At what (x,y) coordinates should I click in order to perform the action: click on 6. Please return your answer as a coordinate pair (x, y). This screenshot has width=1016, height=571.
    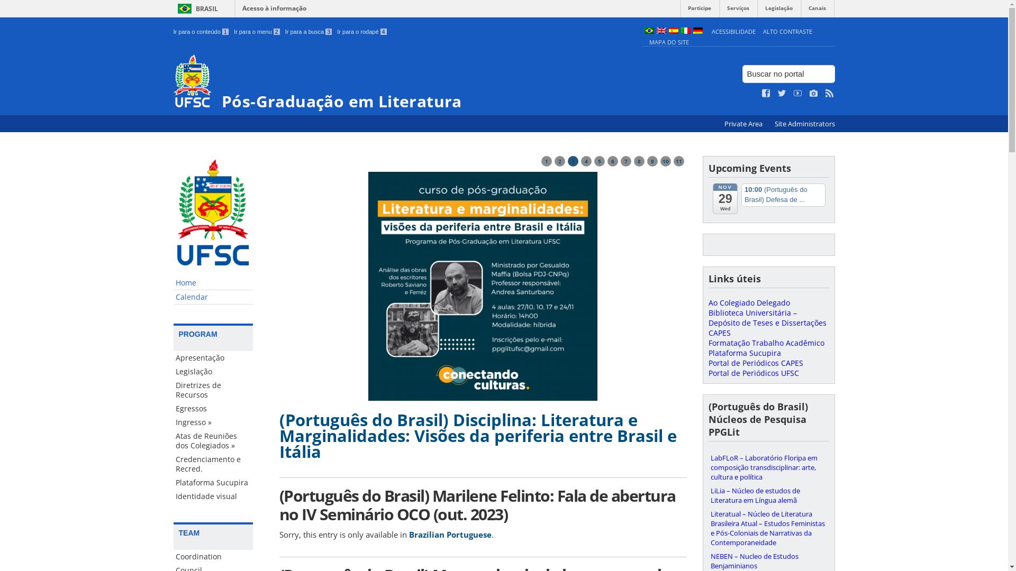
    Looking at the image, I should click on (613, 161).